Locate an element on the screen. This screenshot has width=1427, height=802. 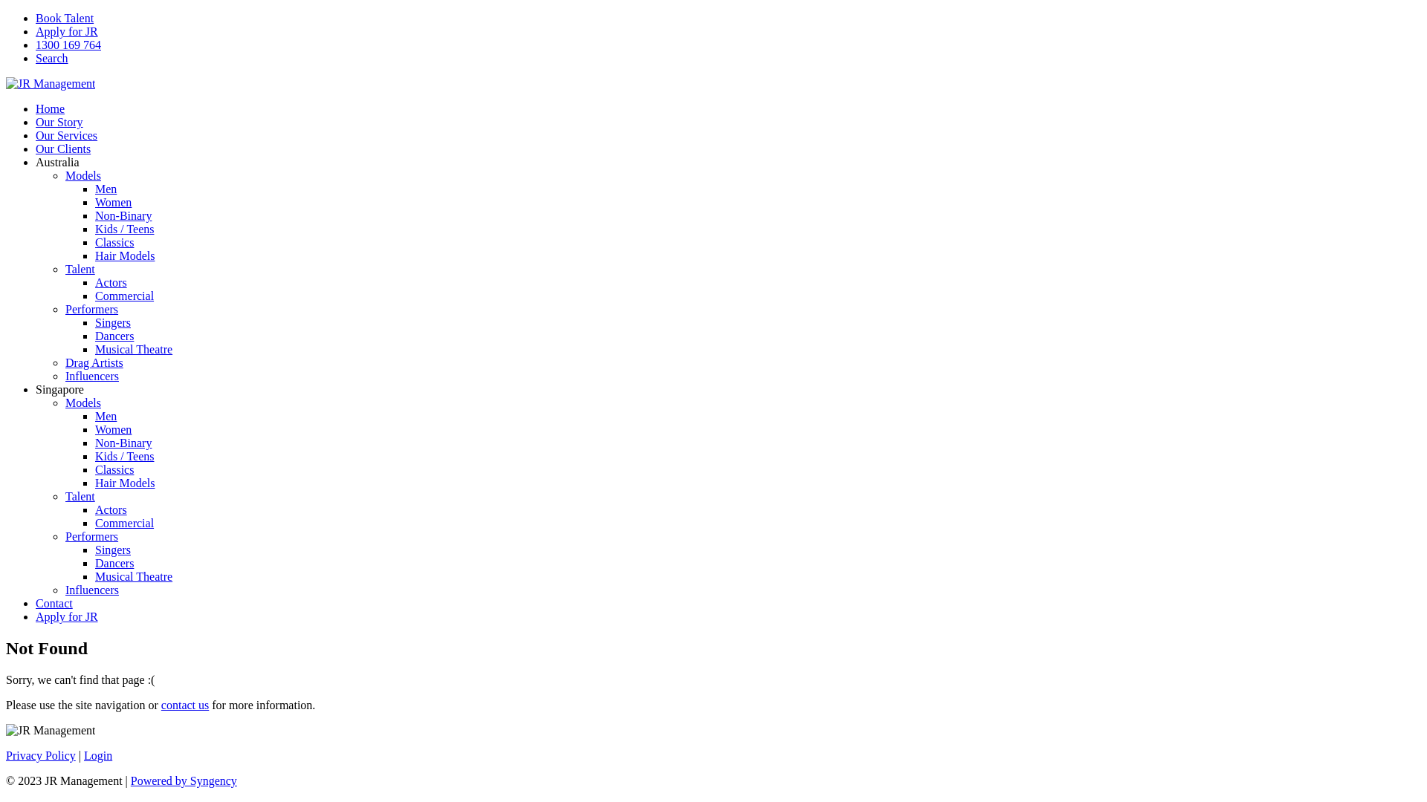
Drag Artists is located at coordinates (94, 362).